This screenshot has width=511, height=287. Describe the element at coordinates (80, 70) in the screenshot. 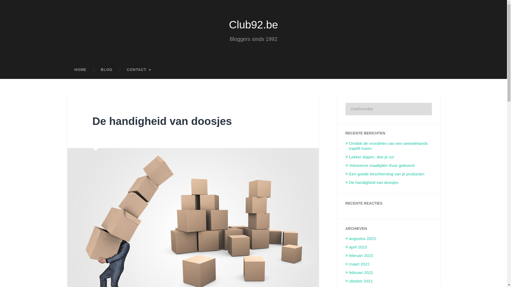

I see `HOME` at that location.